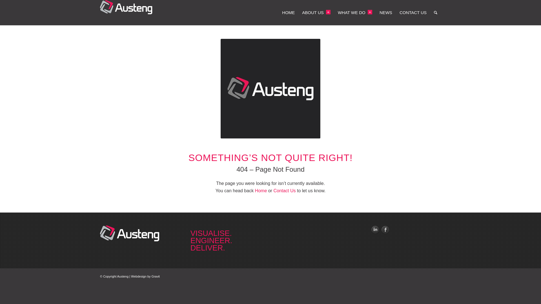  I want to click on NEWS, so click(386, 13).